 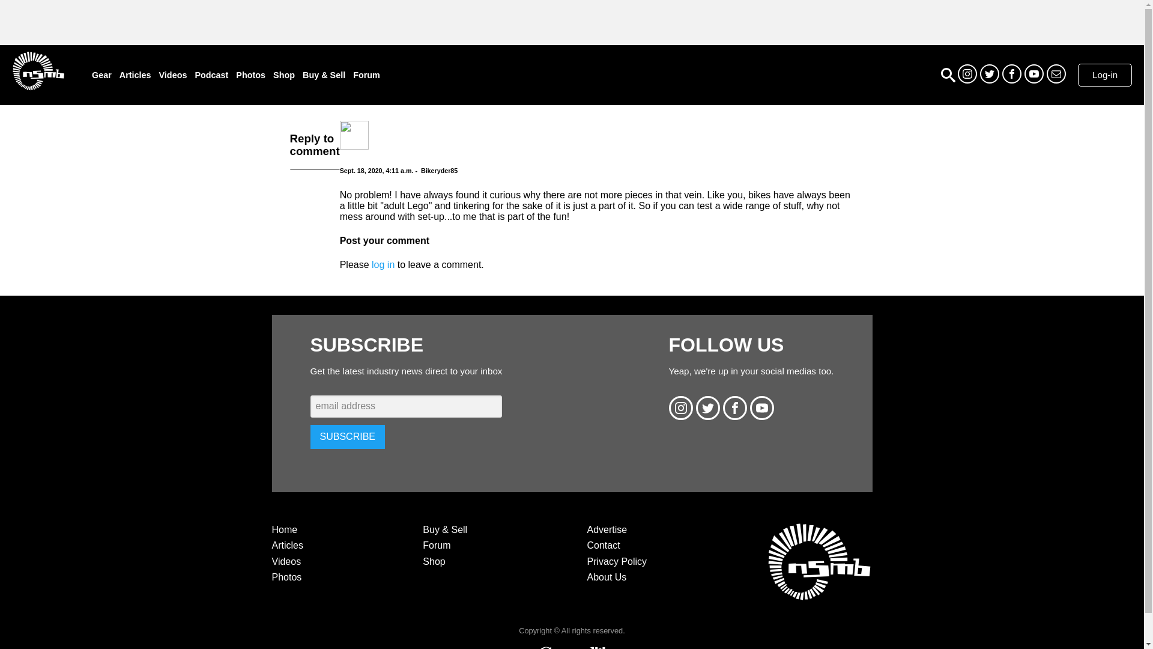 What do you see at coordinates (1105, 75) in the screenshot?
I see `Log-in` at bounding box center [1105, 75].